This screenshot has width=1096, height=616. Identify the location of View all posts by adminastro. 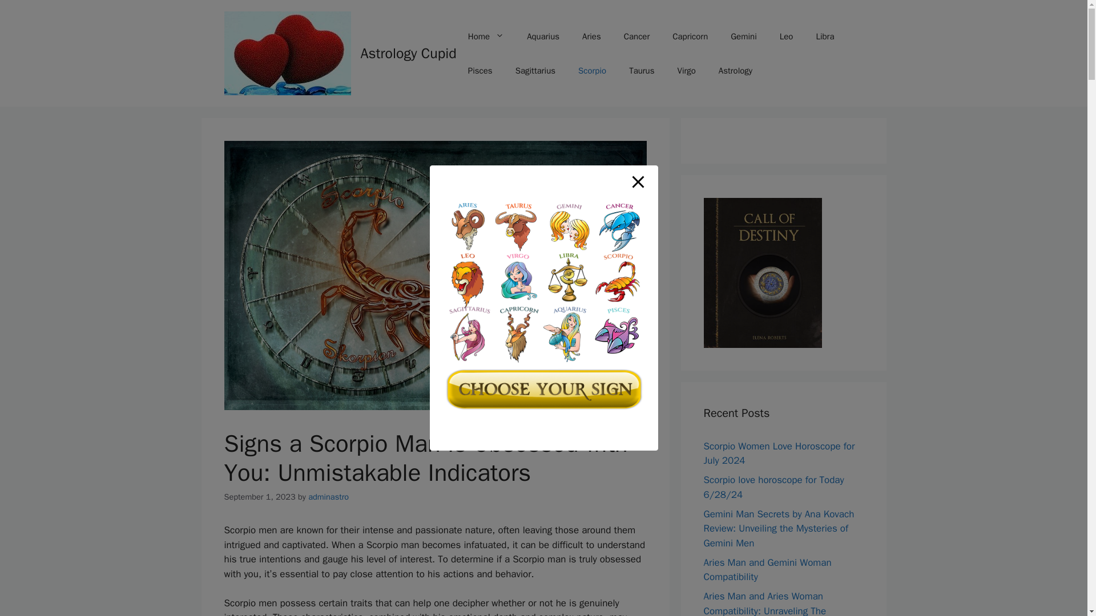
(328, 496).